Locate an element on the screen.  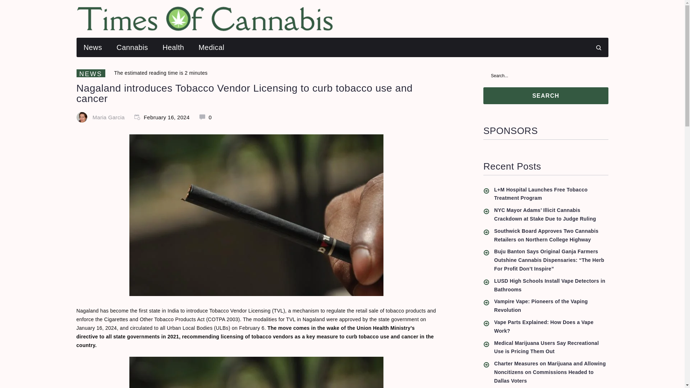
Maria Garcia is located at coordinates (109, 117).